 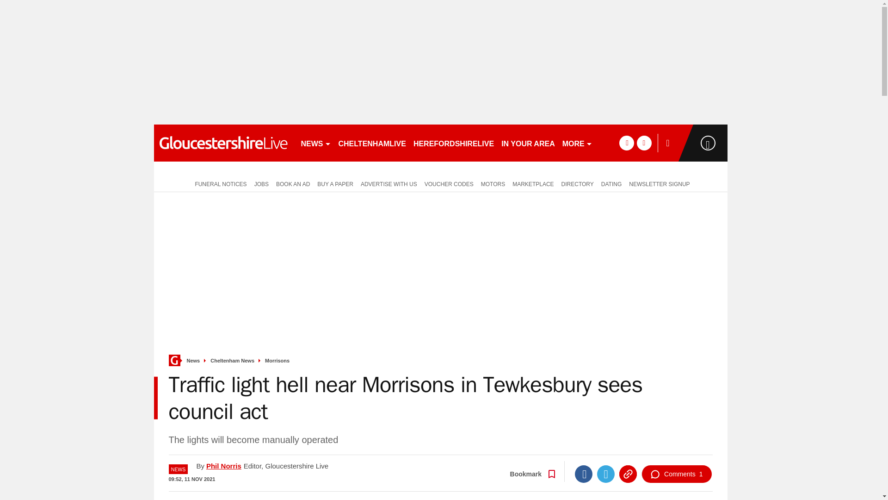 I want to click on NEWS, so click(x=315, y=143).